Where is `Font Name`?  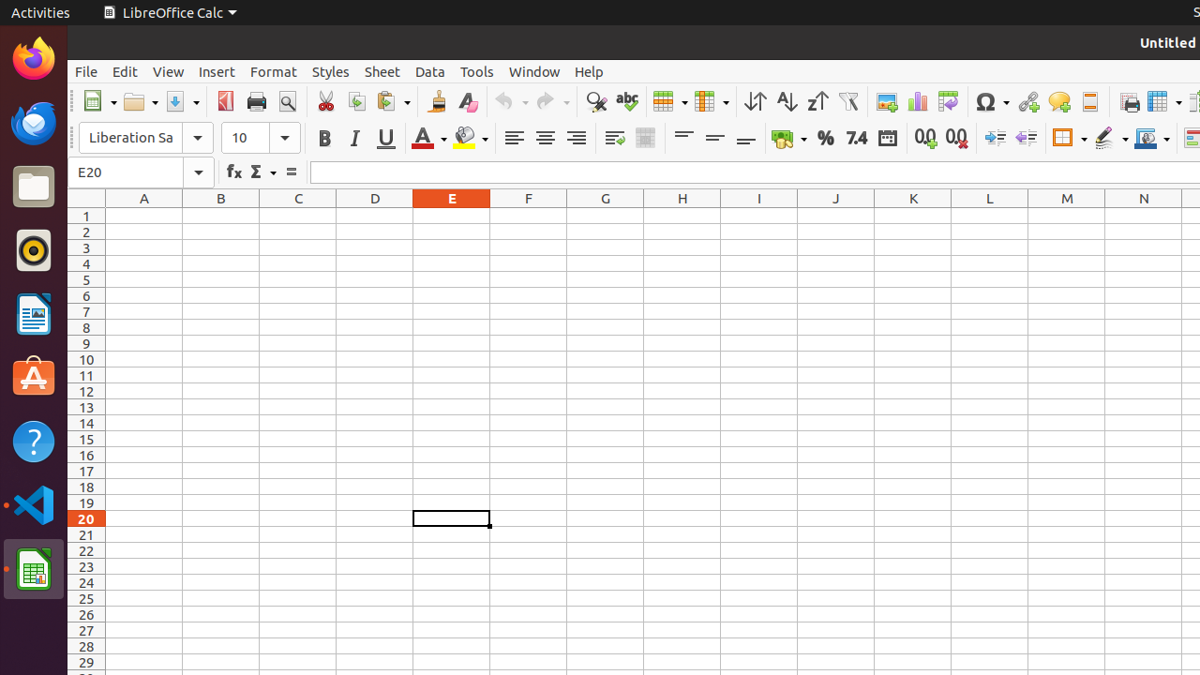
Font Name is located at coordinates (146, 138).